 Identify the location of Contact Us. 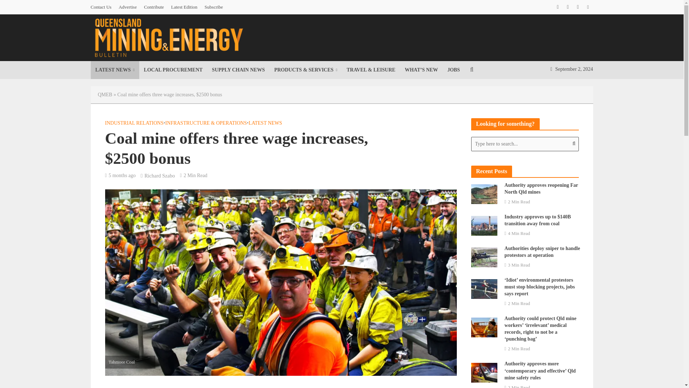
(103, 7).